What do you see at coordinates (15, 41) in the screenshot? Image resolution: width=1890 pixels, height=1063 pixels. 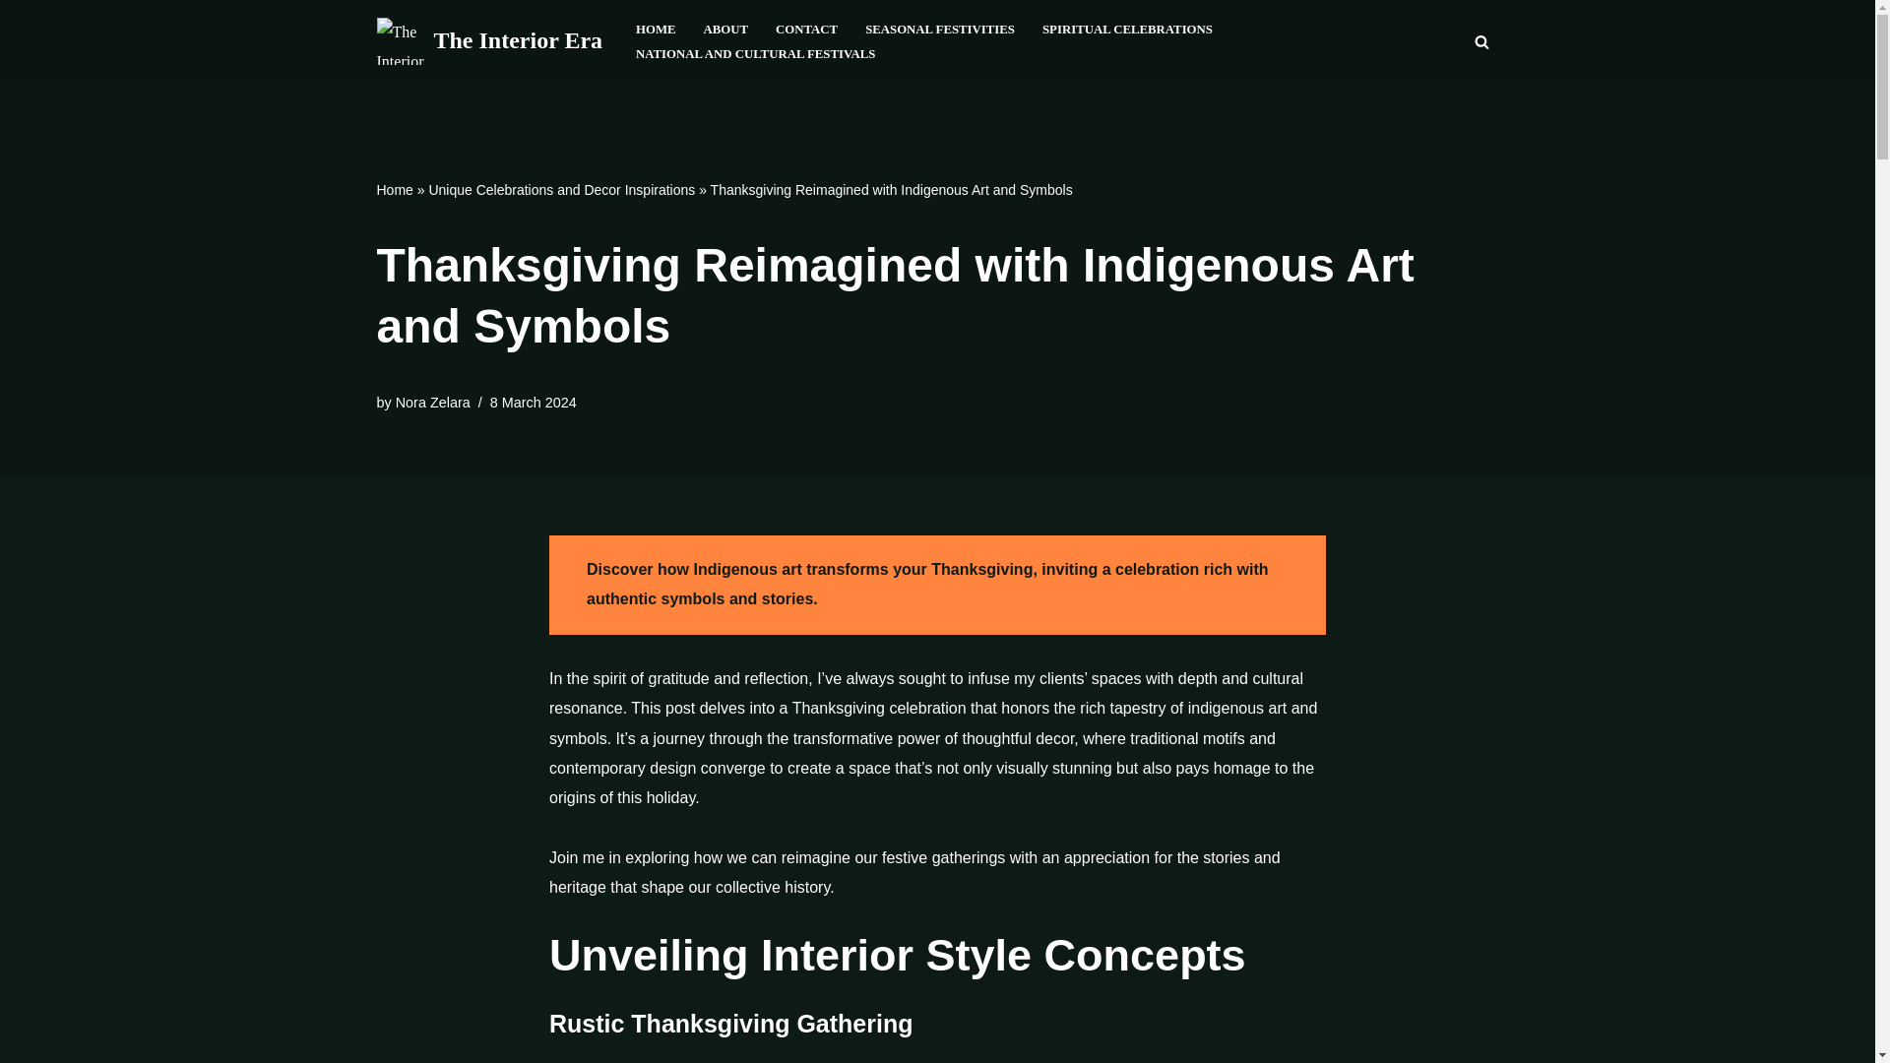 I see `Skip to content` at bounding box center [15, 41].